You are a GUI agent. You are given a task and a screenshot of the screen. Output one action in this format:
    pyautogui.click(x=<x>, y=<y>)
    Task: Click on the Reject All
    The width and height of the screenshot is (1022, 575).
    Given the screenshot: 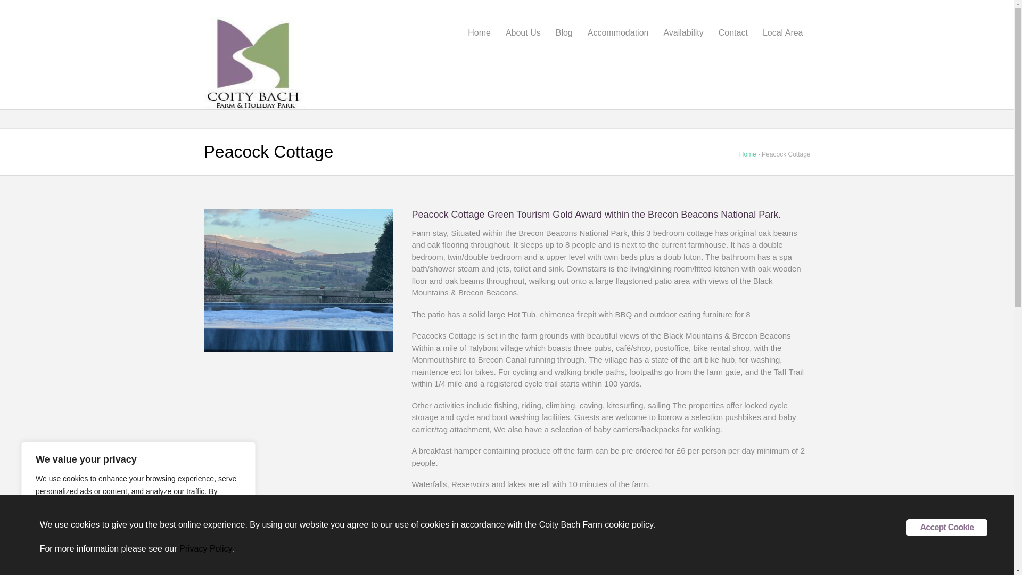 What is the action you would take?
    pyautogui.click(x=139, y=531)
    